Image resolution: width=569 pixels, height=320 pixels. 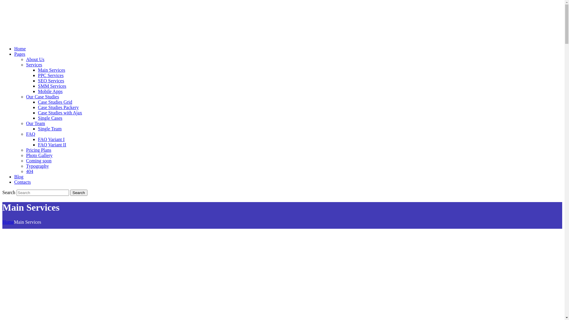 What do you see at coordinates (31, 134) in the screenshot?
I see `FAQ` at bounding box center [31, 134].